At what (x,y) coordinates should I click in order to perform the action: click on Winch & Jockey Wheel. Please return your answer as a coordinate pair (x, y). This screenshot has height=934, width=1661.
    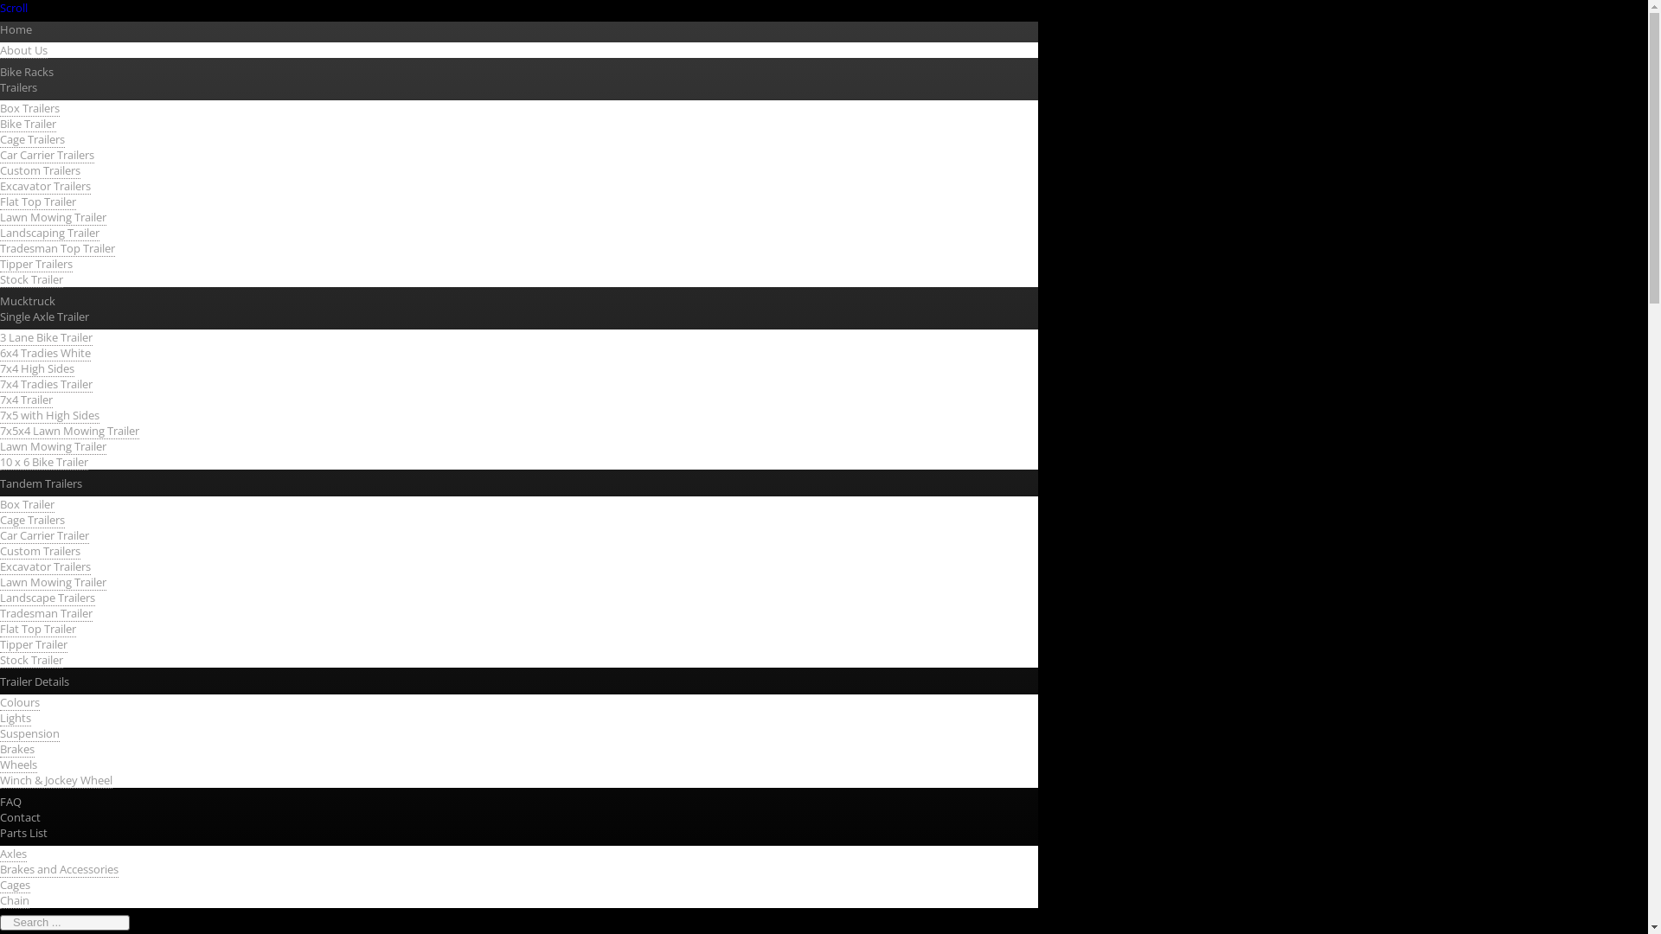
    Looking at the image, I should click on (56, 780).